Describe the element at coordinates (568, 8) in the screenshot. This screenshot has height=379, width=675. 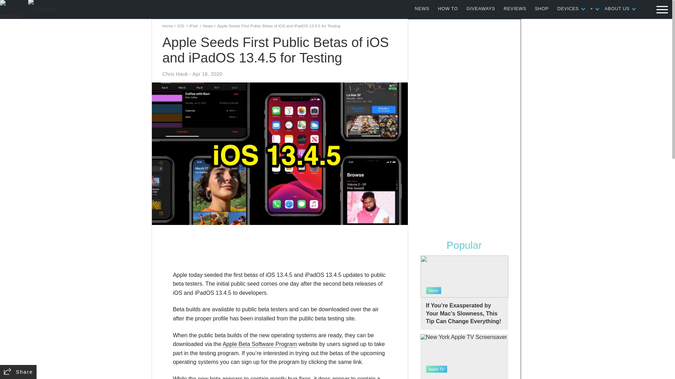
I see `DEVICES` at that location.